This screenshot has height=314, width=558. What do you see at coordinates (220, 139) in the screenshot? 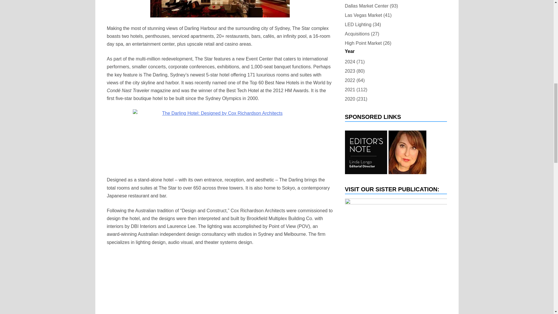
I see `The Darling Hotel: Designed by Cox Richardson Architects` at bounding box center [220, 139].